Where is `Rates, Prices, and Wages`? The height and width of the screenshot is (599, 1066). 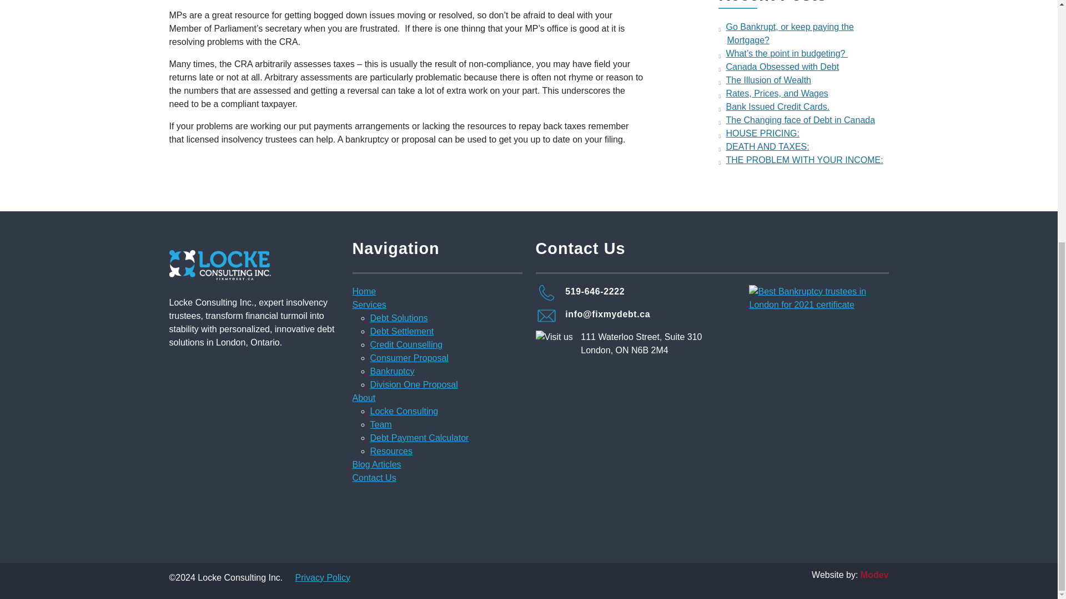 Rates, Prices, and Wages is located at coordinates (777, 93).